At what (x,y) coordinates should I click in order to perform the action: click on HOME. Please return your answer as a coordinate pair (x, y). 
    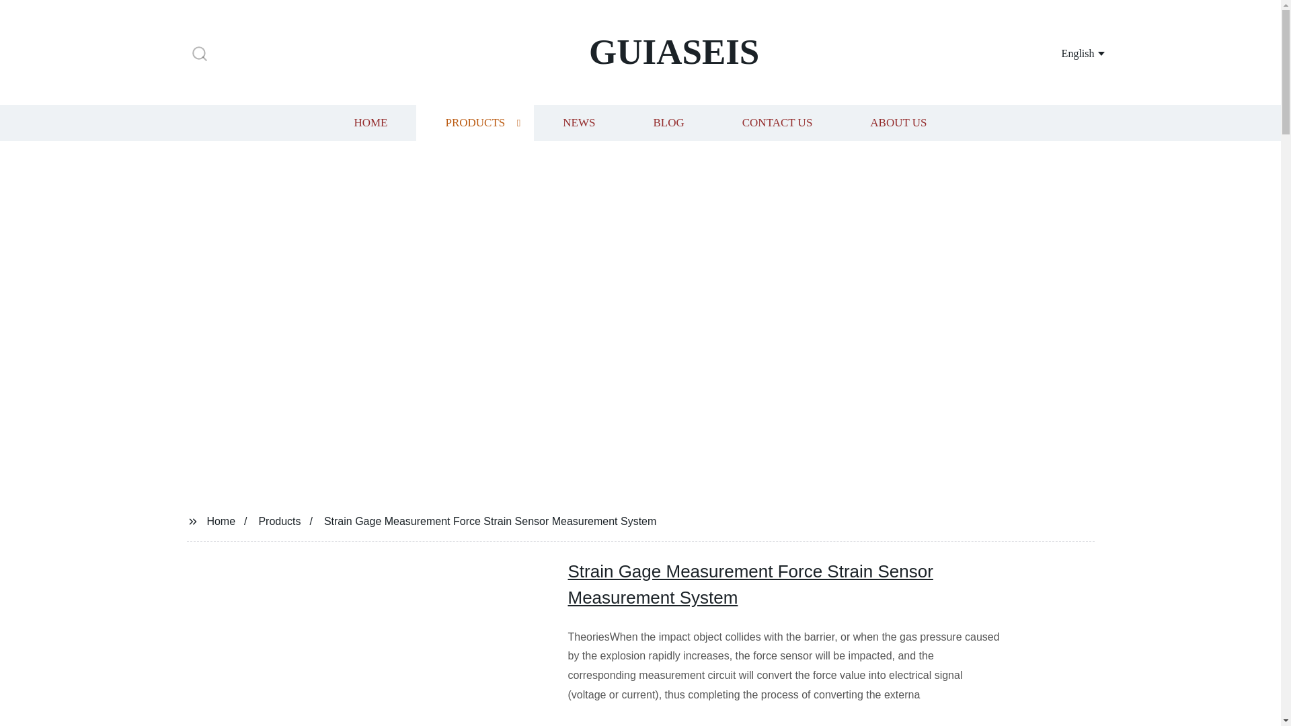
    Looking at the image, I should click on (370, 122).